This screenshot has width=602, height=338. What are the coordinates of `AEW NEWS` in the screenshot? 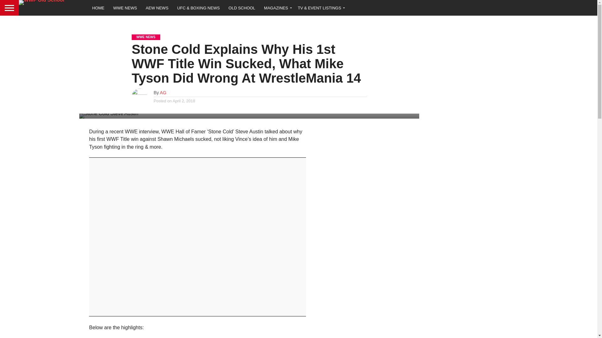 It's located at (157, 8).